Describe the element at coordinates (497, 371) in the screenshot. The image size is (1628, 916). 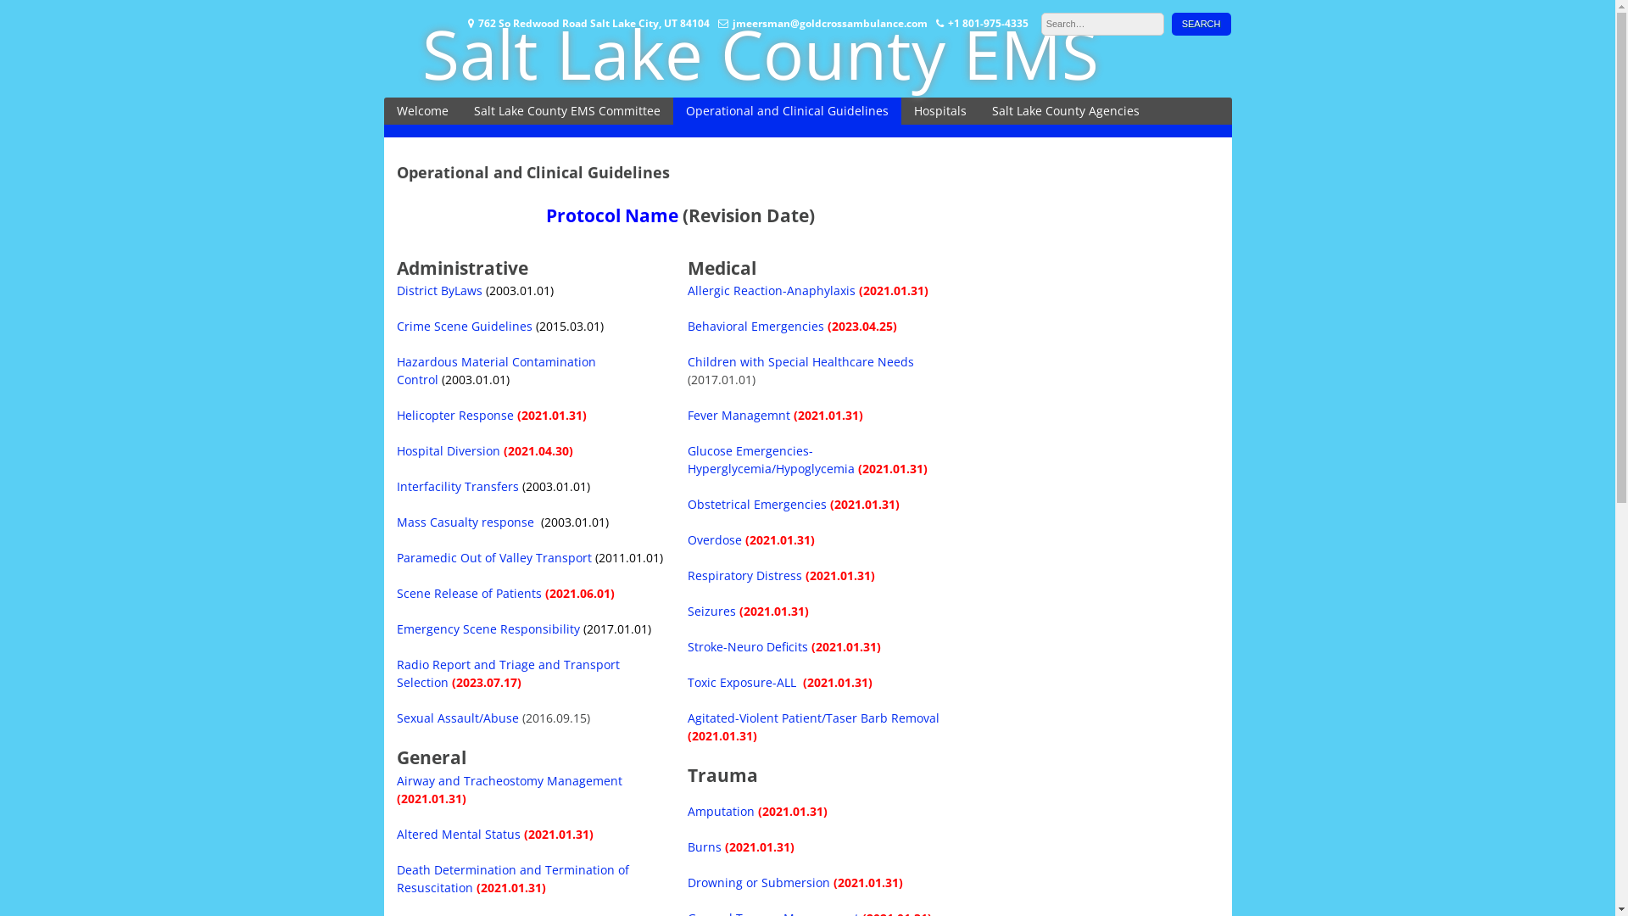
I see `Hazardous Material Contamination Control` at that location.